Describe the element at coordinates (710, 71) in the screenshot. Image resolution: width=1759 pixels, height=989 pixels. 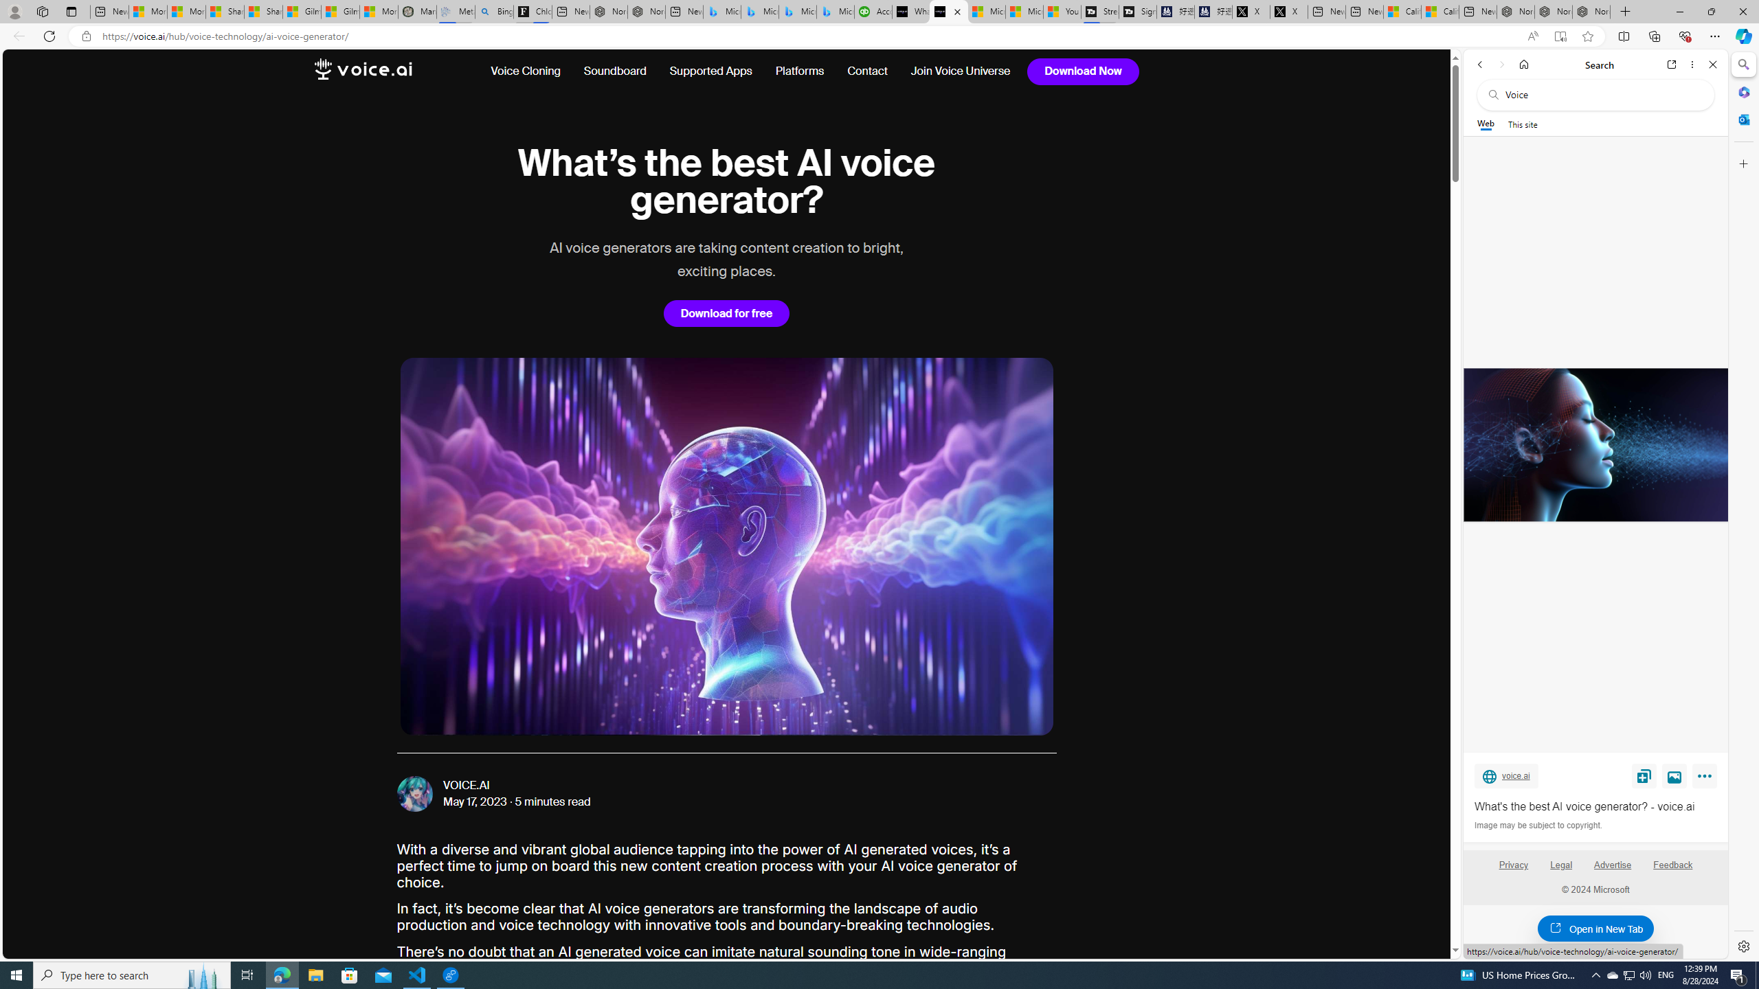
I see `Supported Apps` at that location.